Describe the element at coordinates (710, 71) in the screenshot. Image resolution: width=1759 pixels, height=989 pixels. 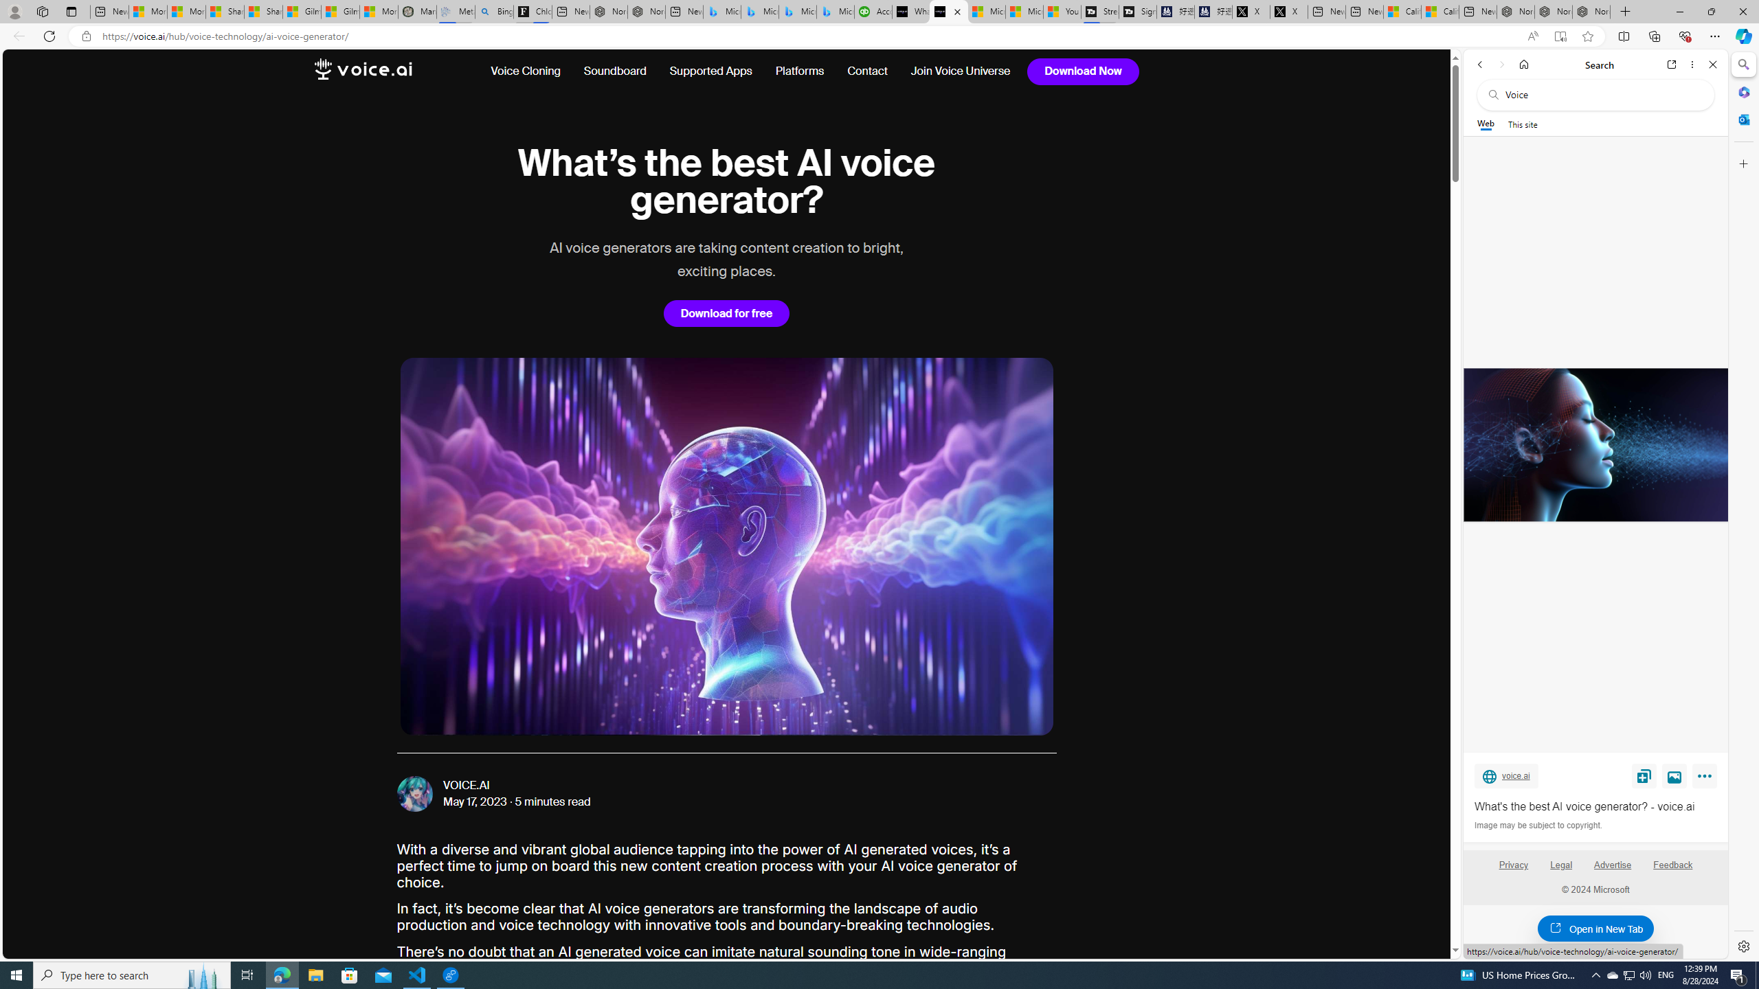
I see `Supported Apps` at that location.